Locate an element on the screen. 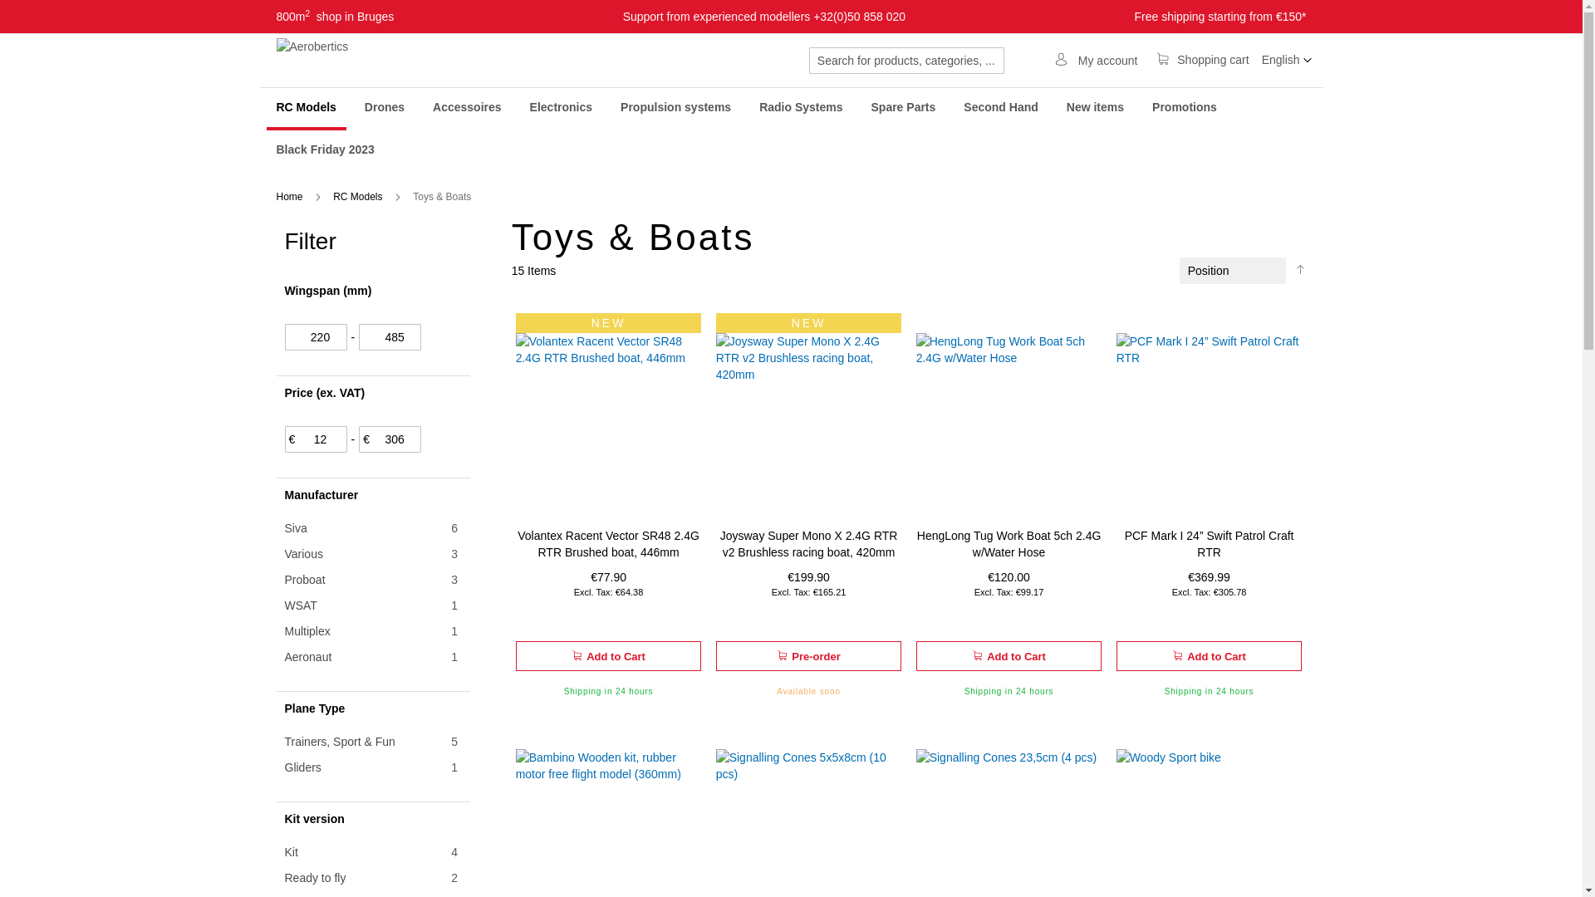 The height and width of the screenshot is (897, 1595). Aerobertics is located at coordinates (346, 60).